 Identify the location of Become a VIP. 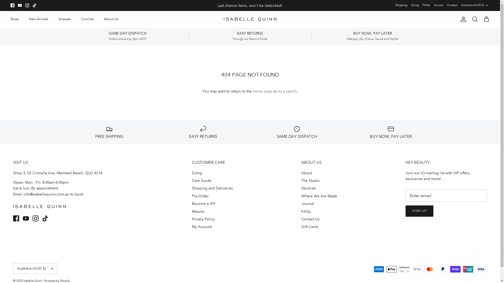
(204, 204).